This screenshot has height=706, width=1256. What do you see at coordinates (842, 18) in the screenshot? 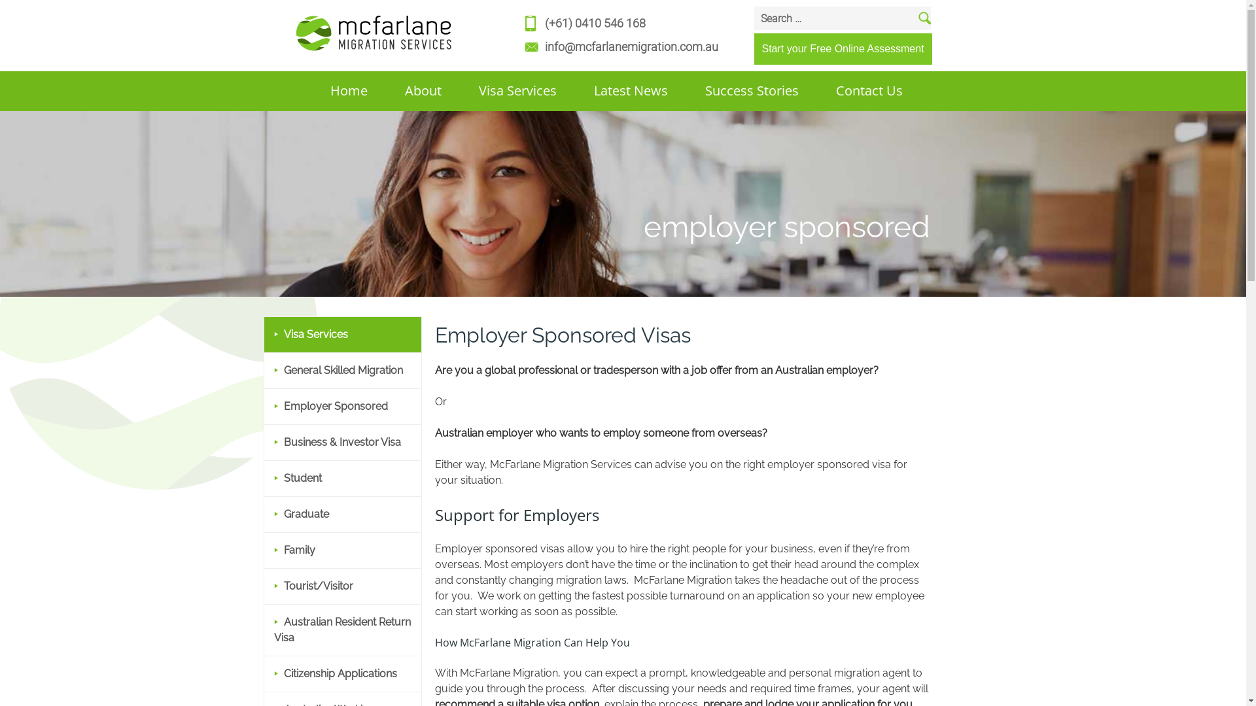
I see `Search for:` at bounding box center [842, 18].